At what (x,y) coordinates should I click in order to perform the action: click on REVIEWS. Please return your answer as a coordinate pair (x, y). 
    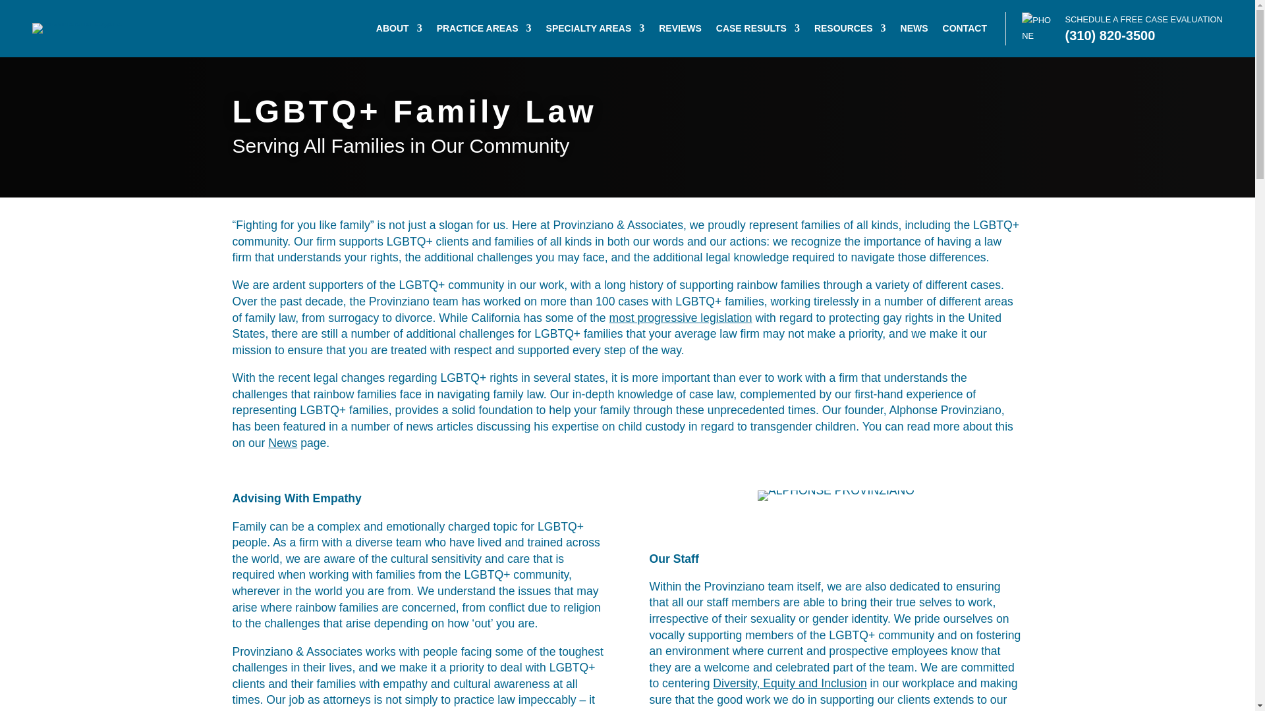
    Looking at the image, I should click on (680, 30).